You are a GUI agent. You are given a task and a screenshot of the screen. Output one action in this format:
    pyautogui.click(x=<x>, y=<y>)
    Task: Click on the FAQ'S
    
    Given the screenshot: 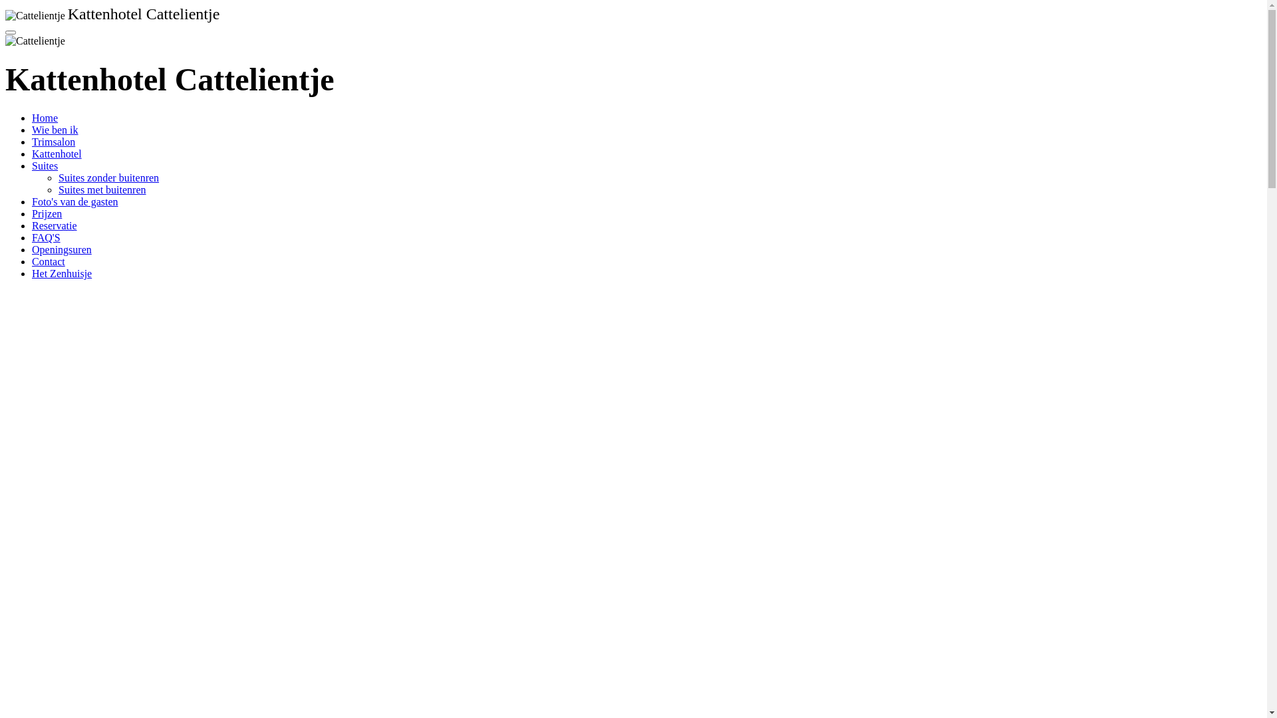 What is the action you would take?
    pyautogui.click(x=47, y=238)
    